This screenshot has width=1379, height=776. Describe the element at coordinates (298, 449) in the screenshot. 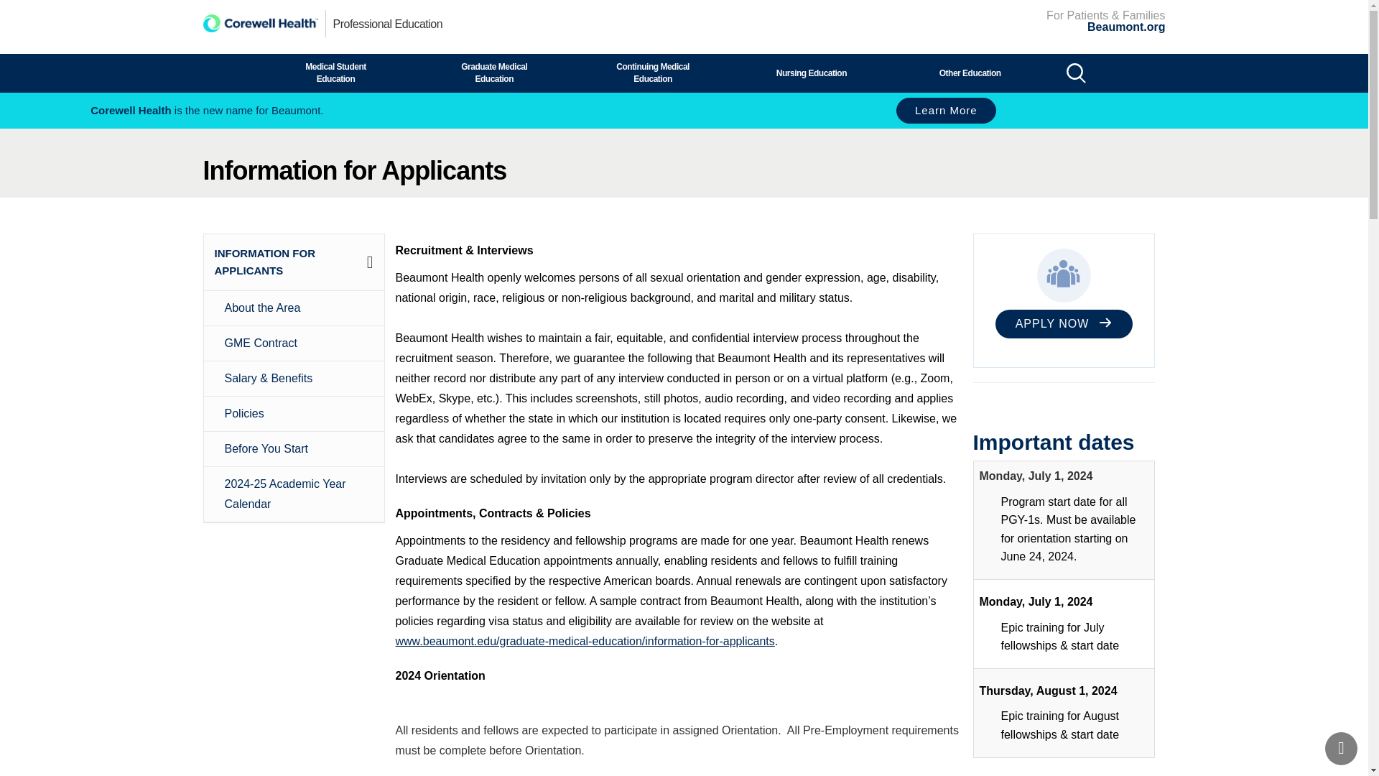

I see `Before You Start` at that location.